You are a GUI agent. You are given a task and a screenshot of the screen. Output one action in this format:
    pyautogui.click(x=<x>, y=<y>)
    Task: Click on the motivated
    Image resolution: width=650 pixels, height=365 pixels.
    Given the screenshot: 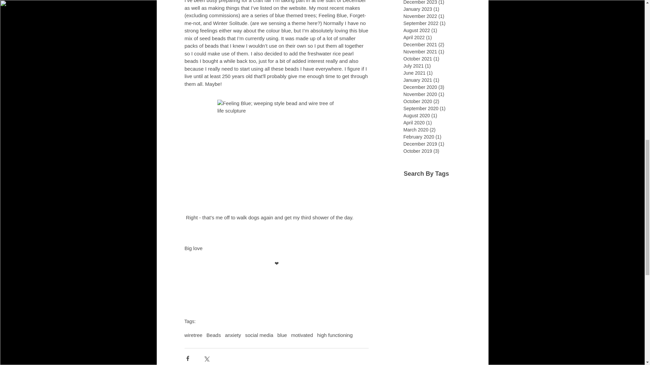 What is the action you would take?
    pyautogui.click(x=302, y=335)
    